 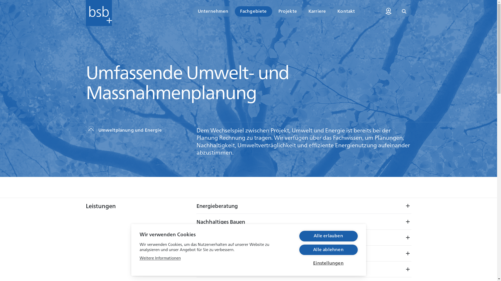 I want to click on Der Label-Dschungel - Minergie, ECO, 2000 WG, SNBS, so click(x=304, y=237).